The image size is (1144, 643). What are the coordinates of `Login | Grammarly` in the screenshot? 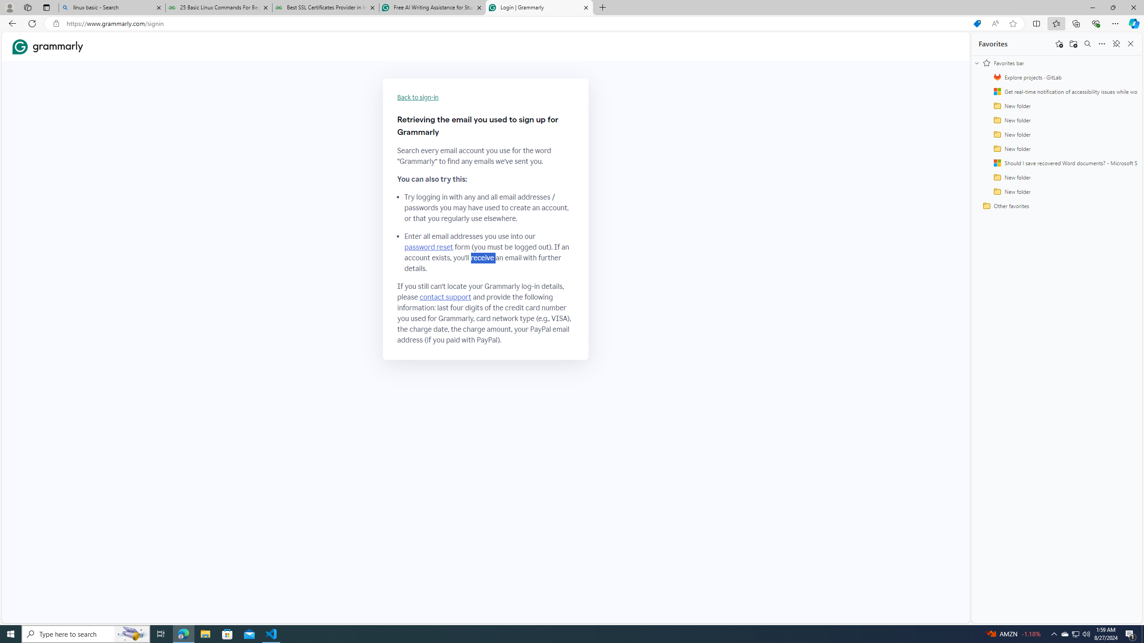 It's located at (538, 8).